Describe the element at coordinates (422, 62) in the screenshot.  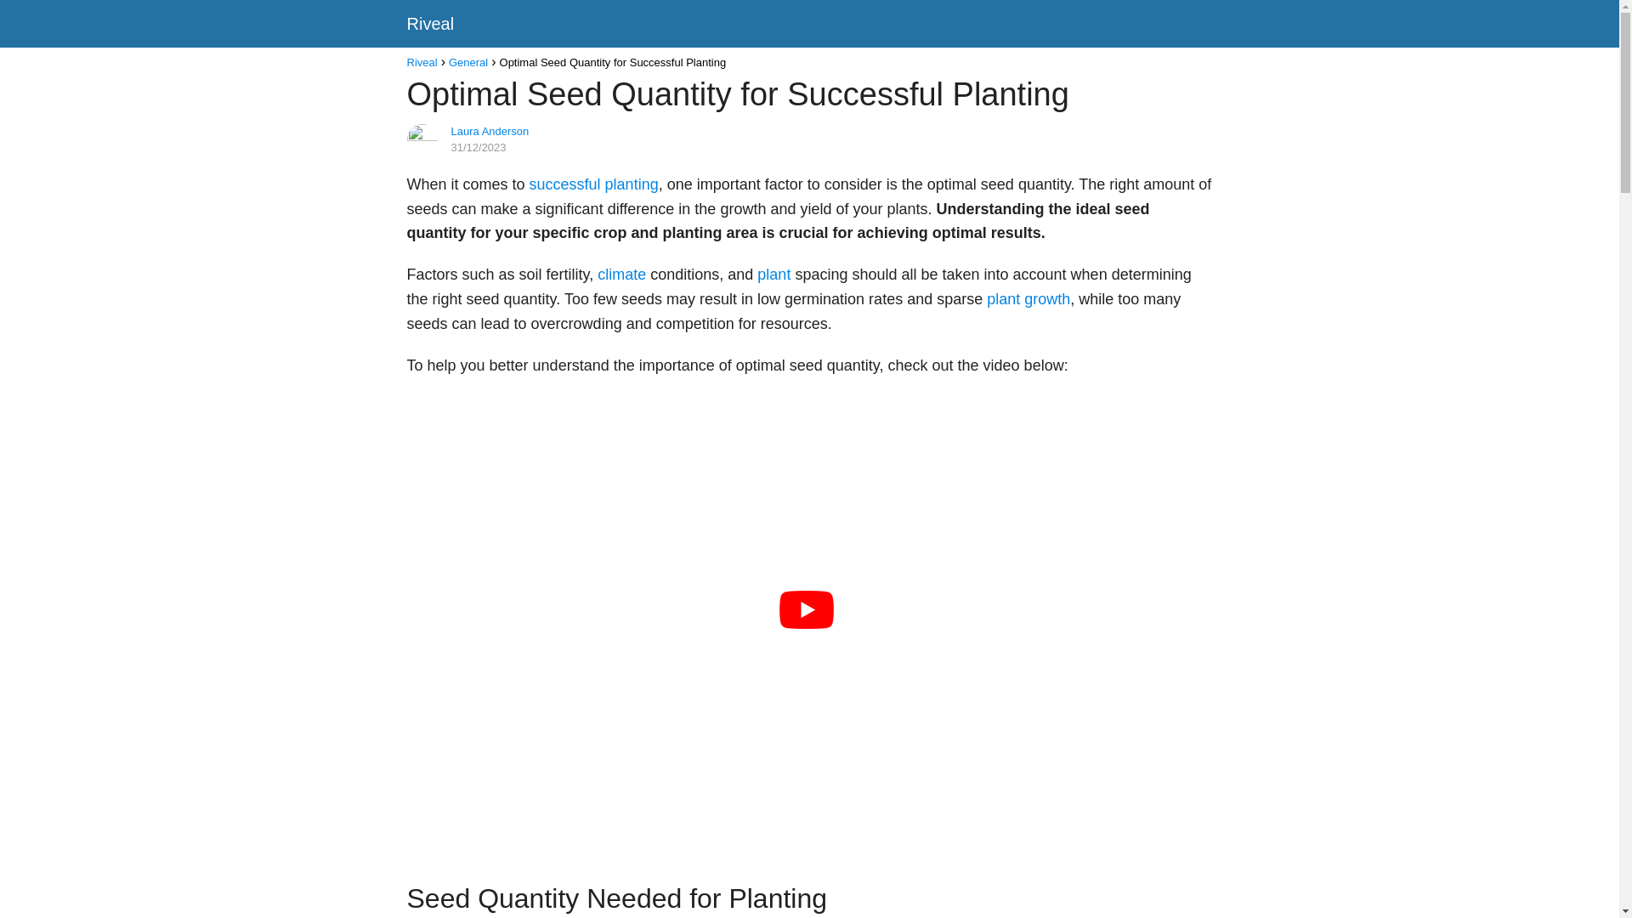
I see `Riveal` at that location.